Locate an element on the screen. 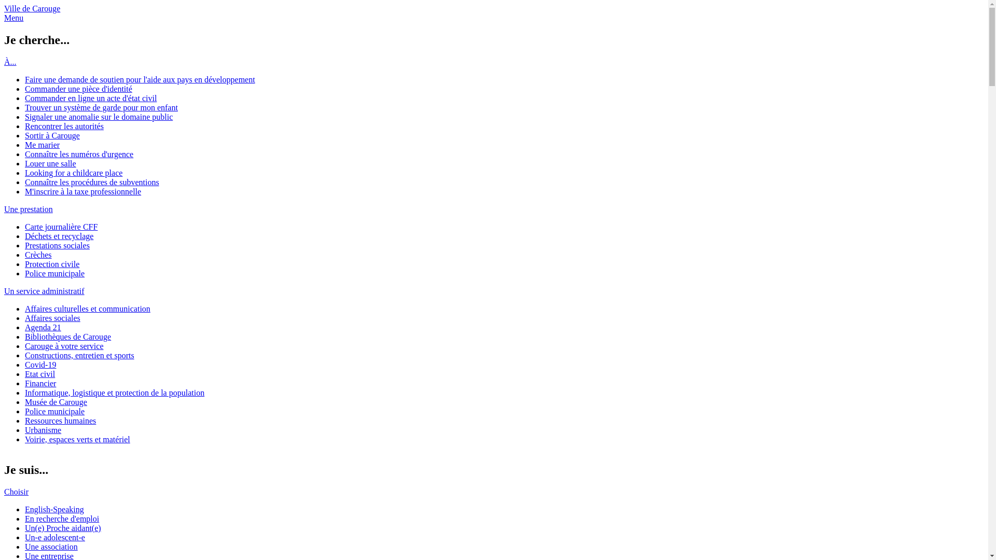  Menu is located at coordinates (13, 18).